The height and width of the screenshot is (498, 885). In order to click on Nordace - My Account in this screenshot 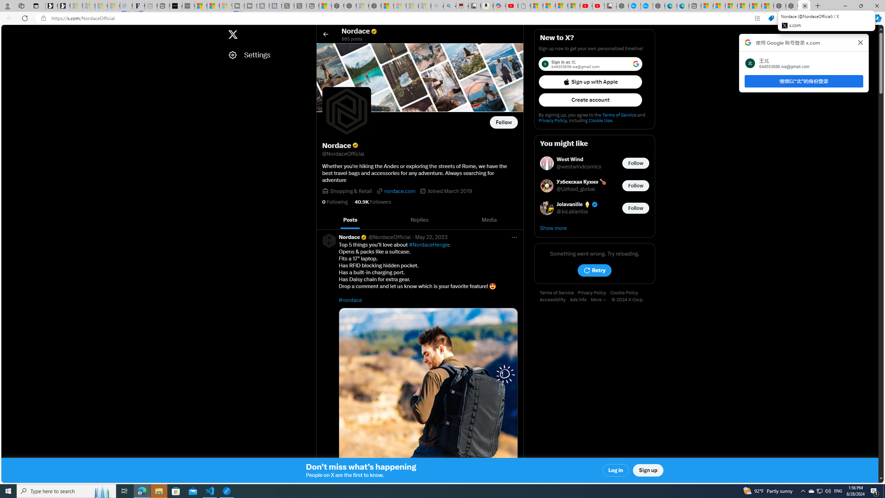, I will do `click(622, 6)`.